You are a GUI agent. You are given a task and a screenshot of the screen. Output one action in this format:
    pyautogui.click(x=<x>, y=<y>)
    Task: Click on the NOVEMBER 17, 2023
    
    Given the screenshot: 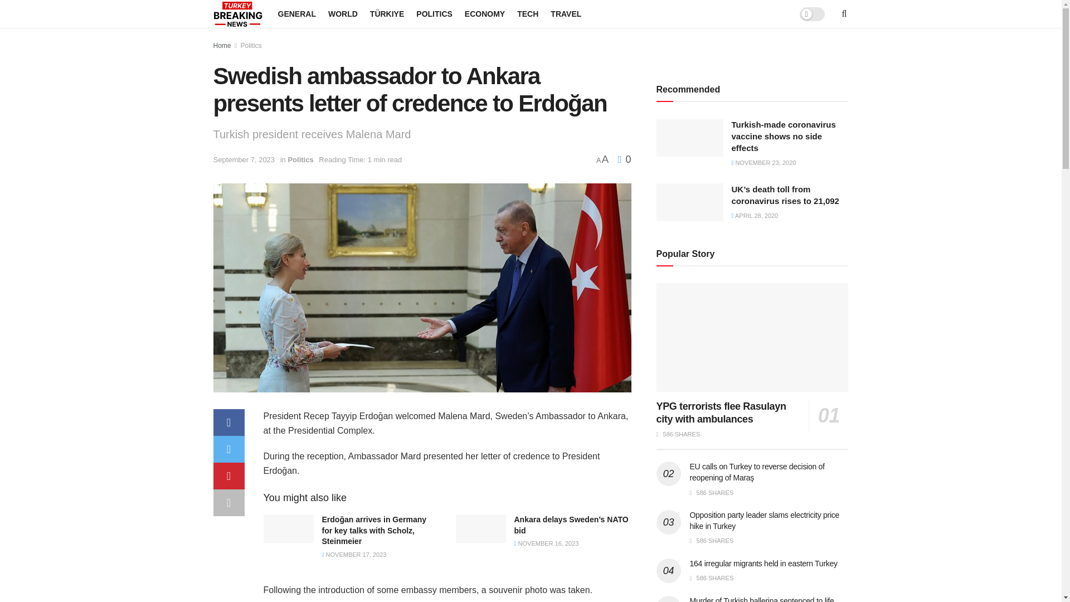 What is the action you would take?
    pyautogui.click(x=354, y=555)
    